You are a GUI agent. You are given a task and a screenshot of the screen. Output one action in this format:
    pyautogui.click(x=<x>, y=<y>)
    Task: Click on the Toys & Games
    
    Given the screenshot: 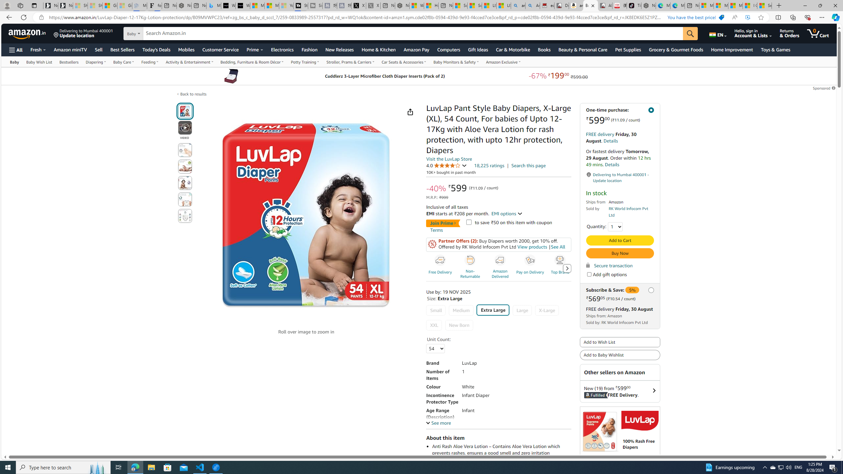 What is the action you would take?
    pyautogui.click(x=775, y=49)
    